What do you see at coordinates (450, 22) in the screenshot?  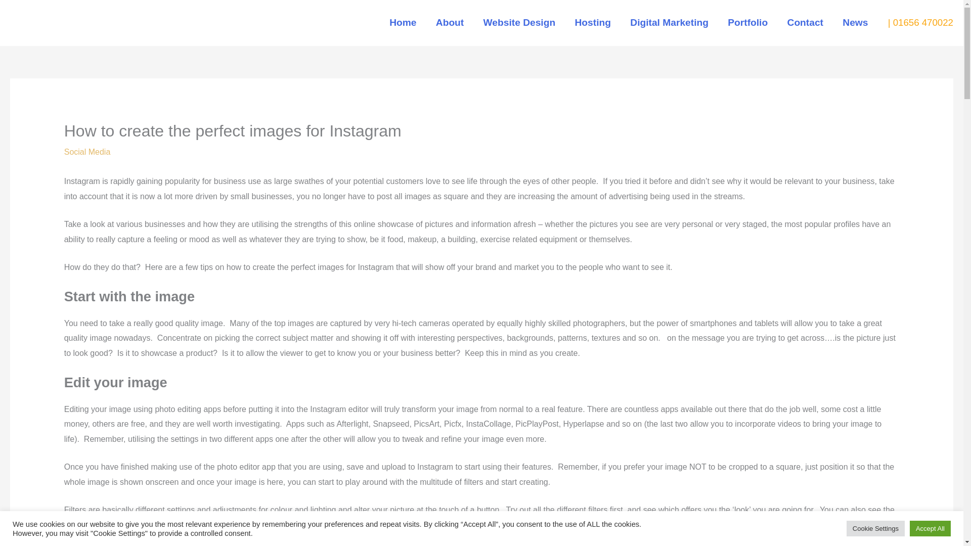 I see `About` at bounding box center [450, 22].